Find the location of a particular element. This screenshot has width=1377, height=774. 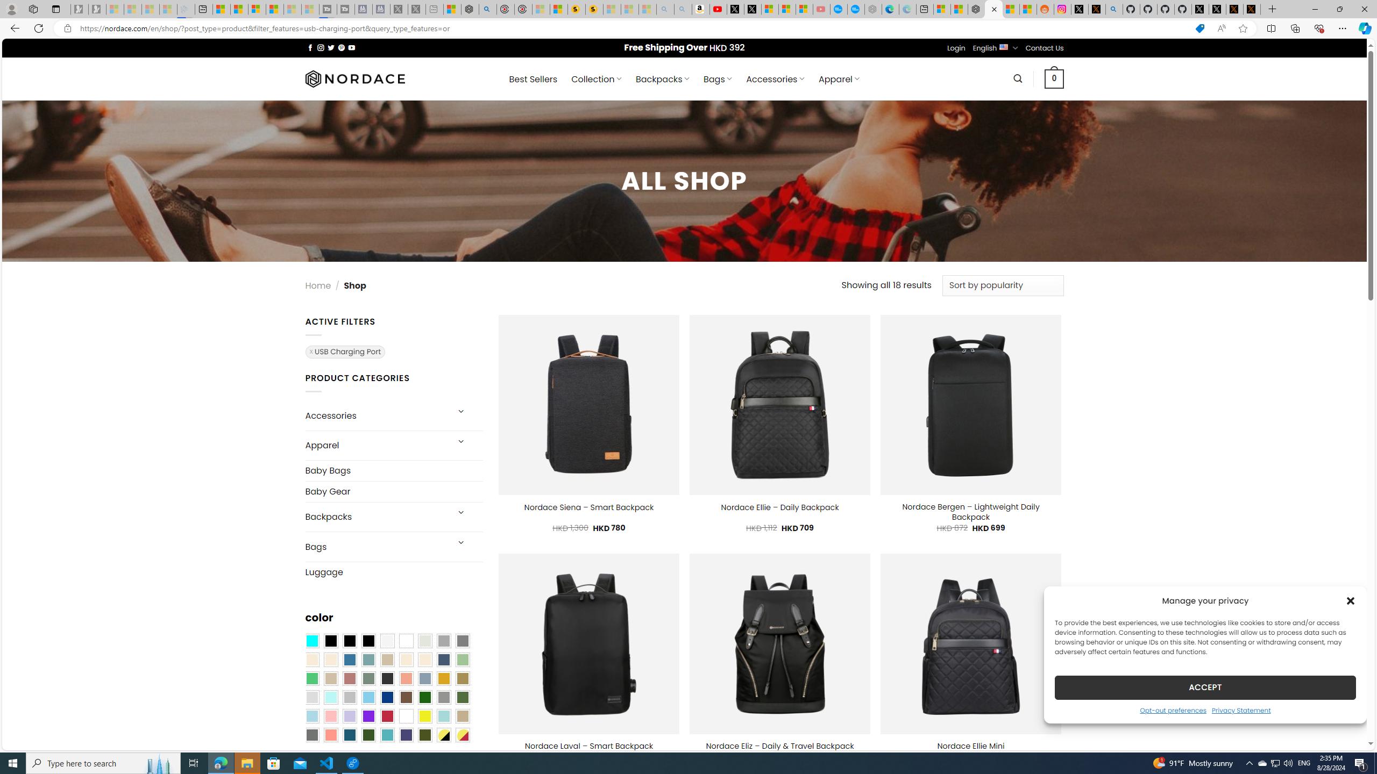

Shop order is located at coordinates (1003, 286).